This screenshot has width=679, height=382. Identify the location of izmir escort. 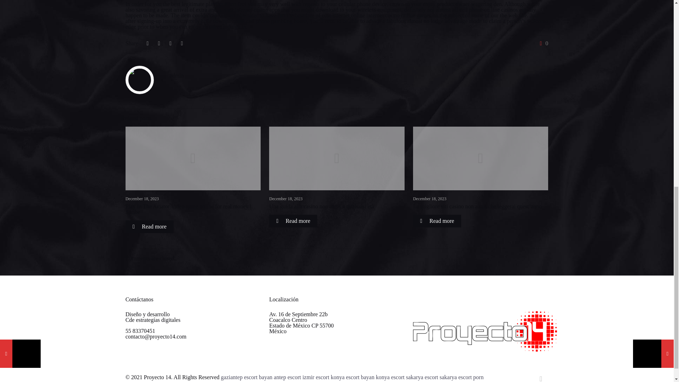
(315, 377).